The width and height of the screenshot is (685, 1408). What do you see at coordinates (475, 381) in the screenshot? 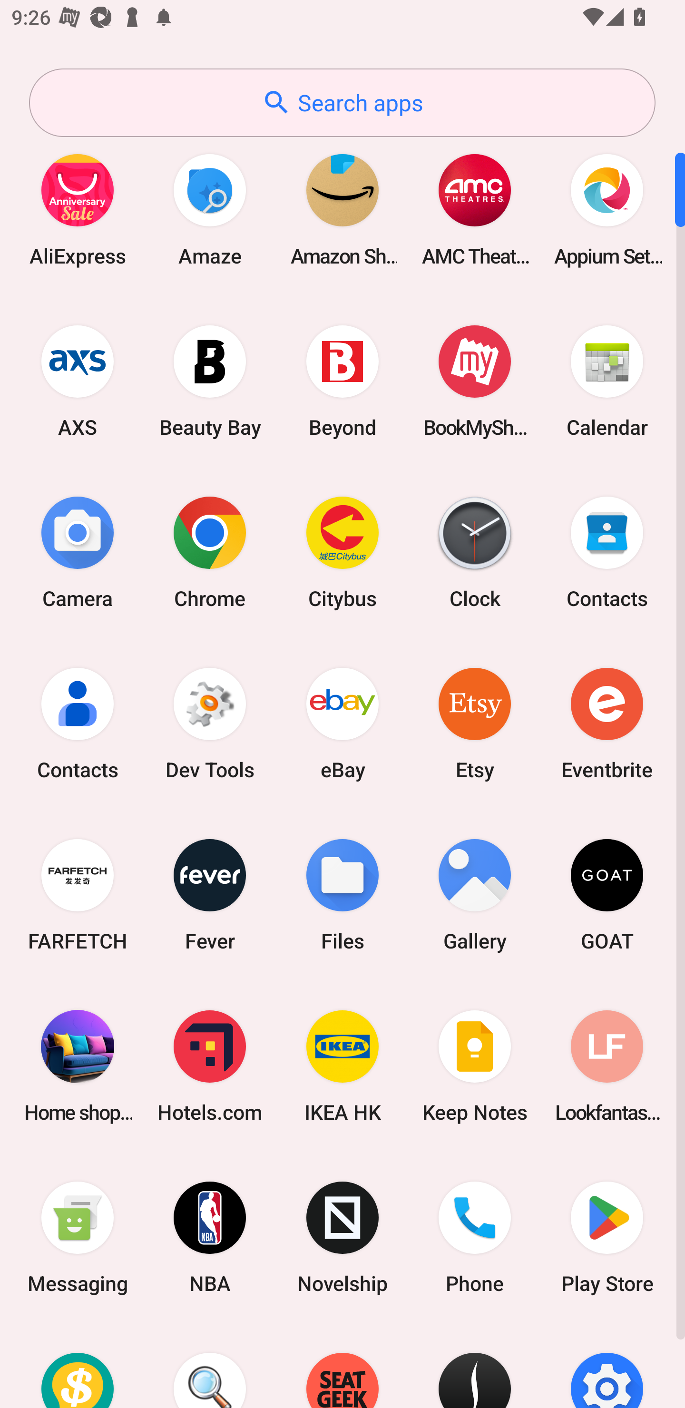
I see `BookMyShow` at bounding box center [475, 381].